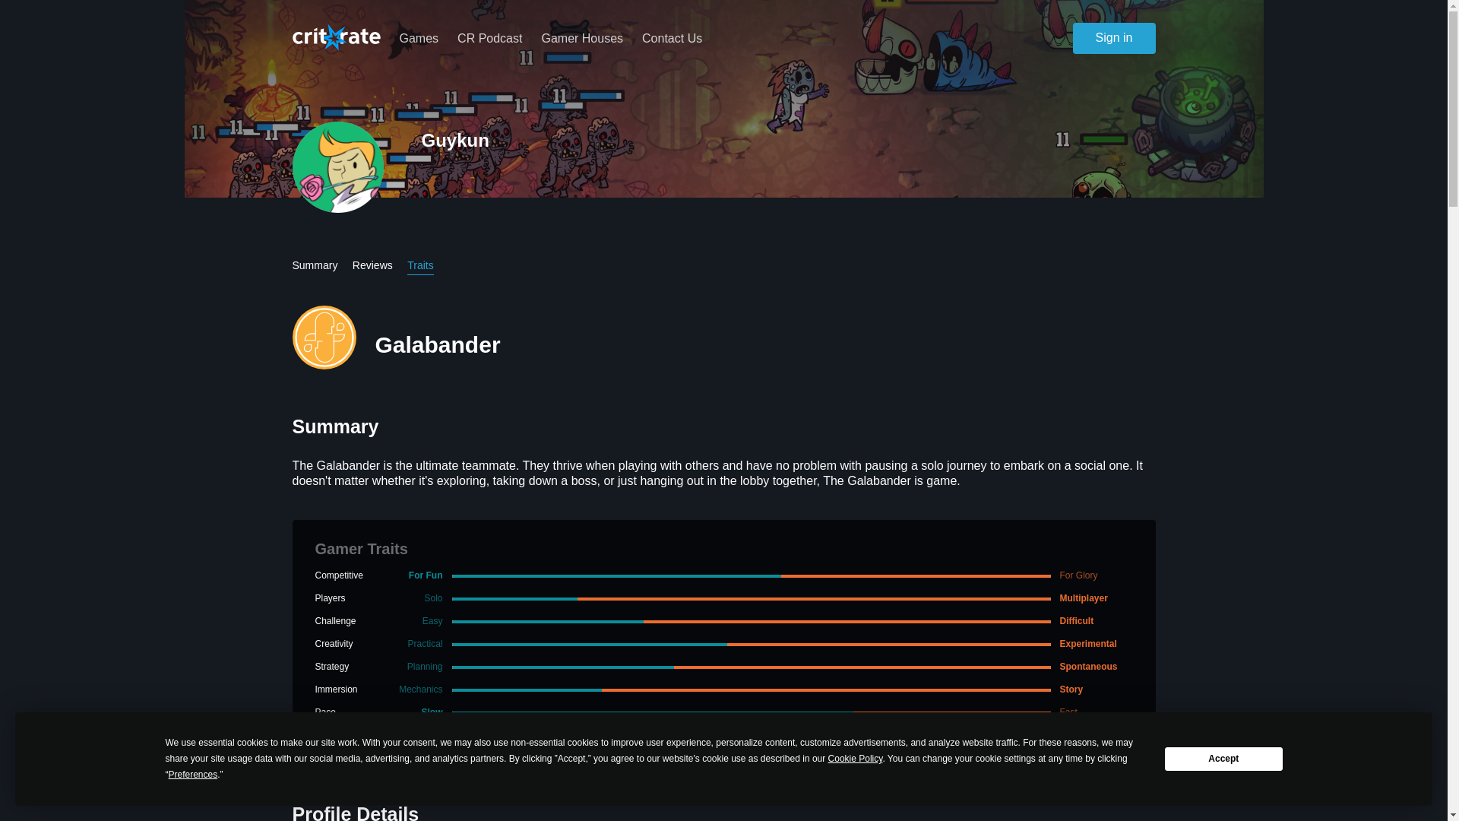 The height and width of the screenshot is (821, 1459). What do you see at coordinates (1103, 47) in the screenshot?
I see `Sign in` at bounding box center [1103, 47].